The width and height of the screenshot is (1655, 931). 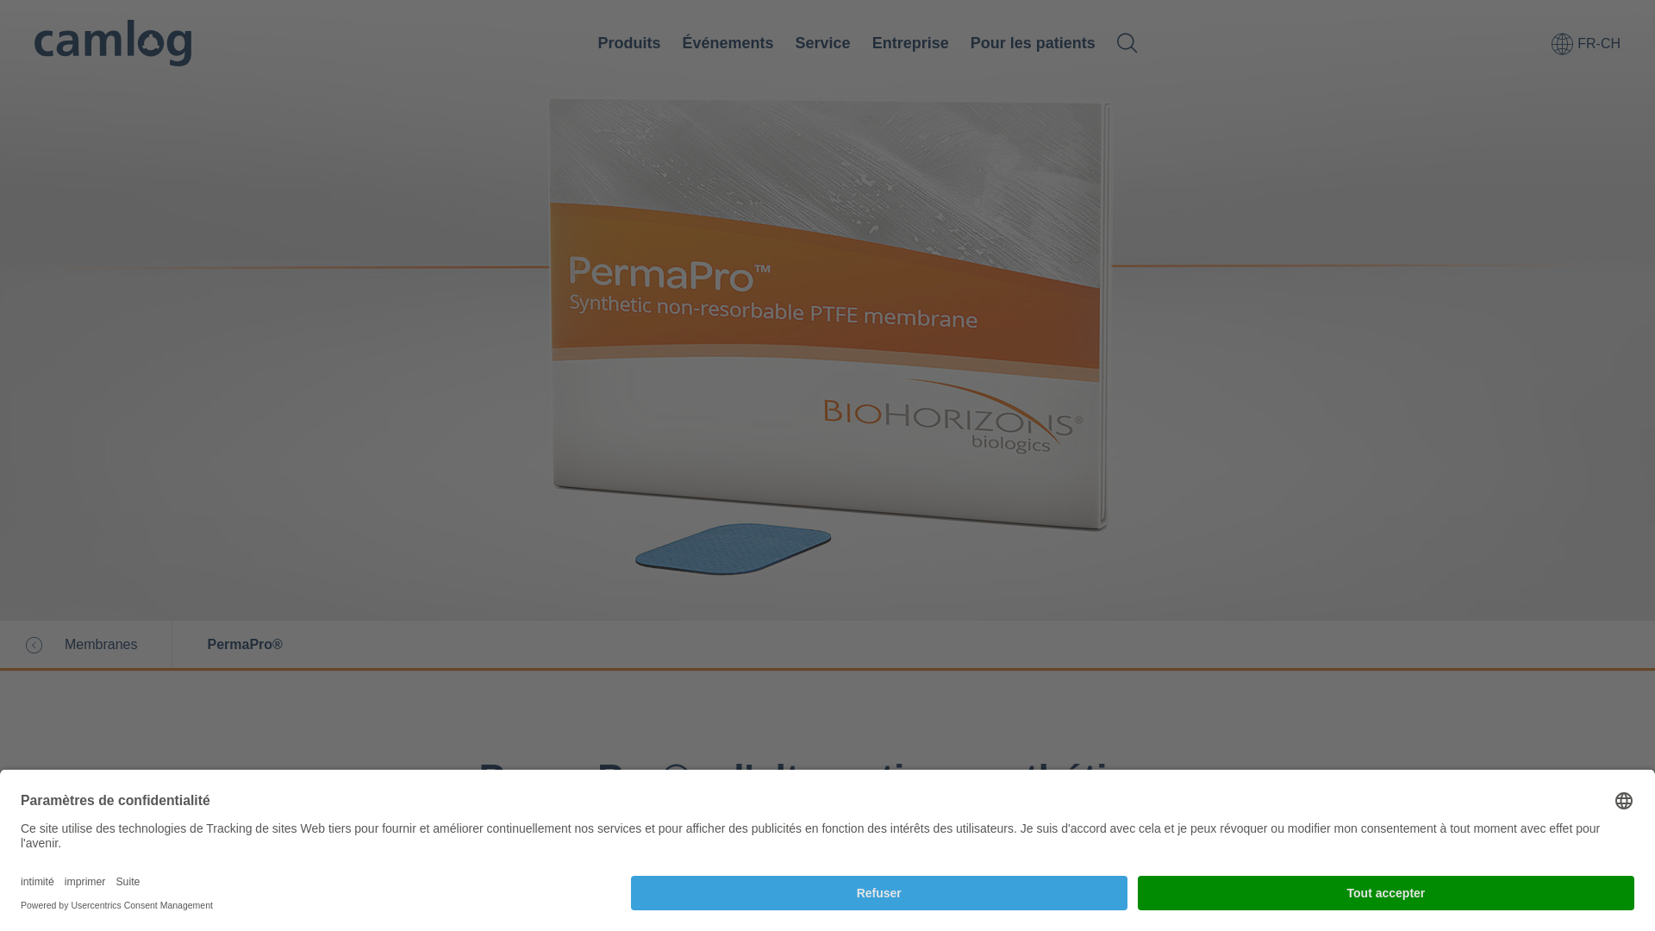 I want to click on FR-CH, so click(x=1586, y=43).